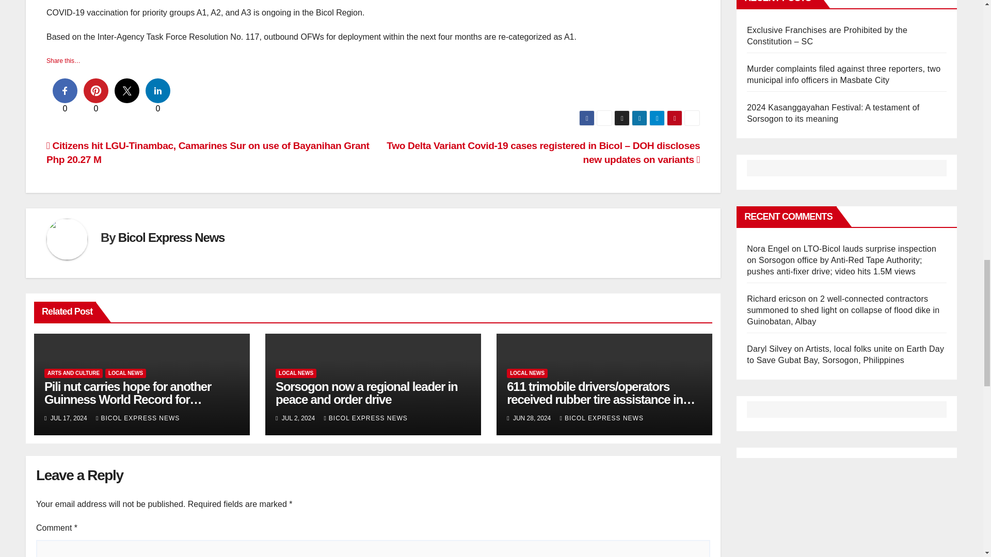 The width and height of the screenshot is (991, 557). I want to click on 0, so click(158, 91).